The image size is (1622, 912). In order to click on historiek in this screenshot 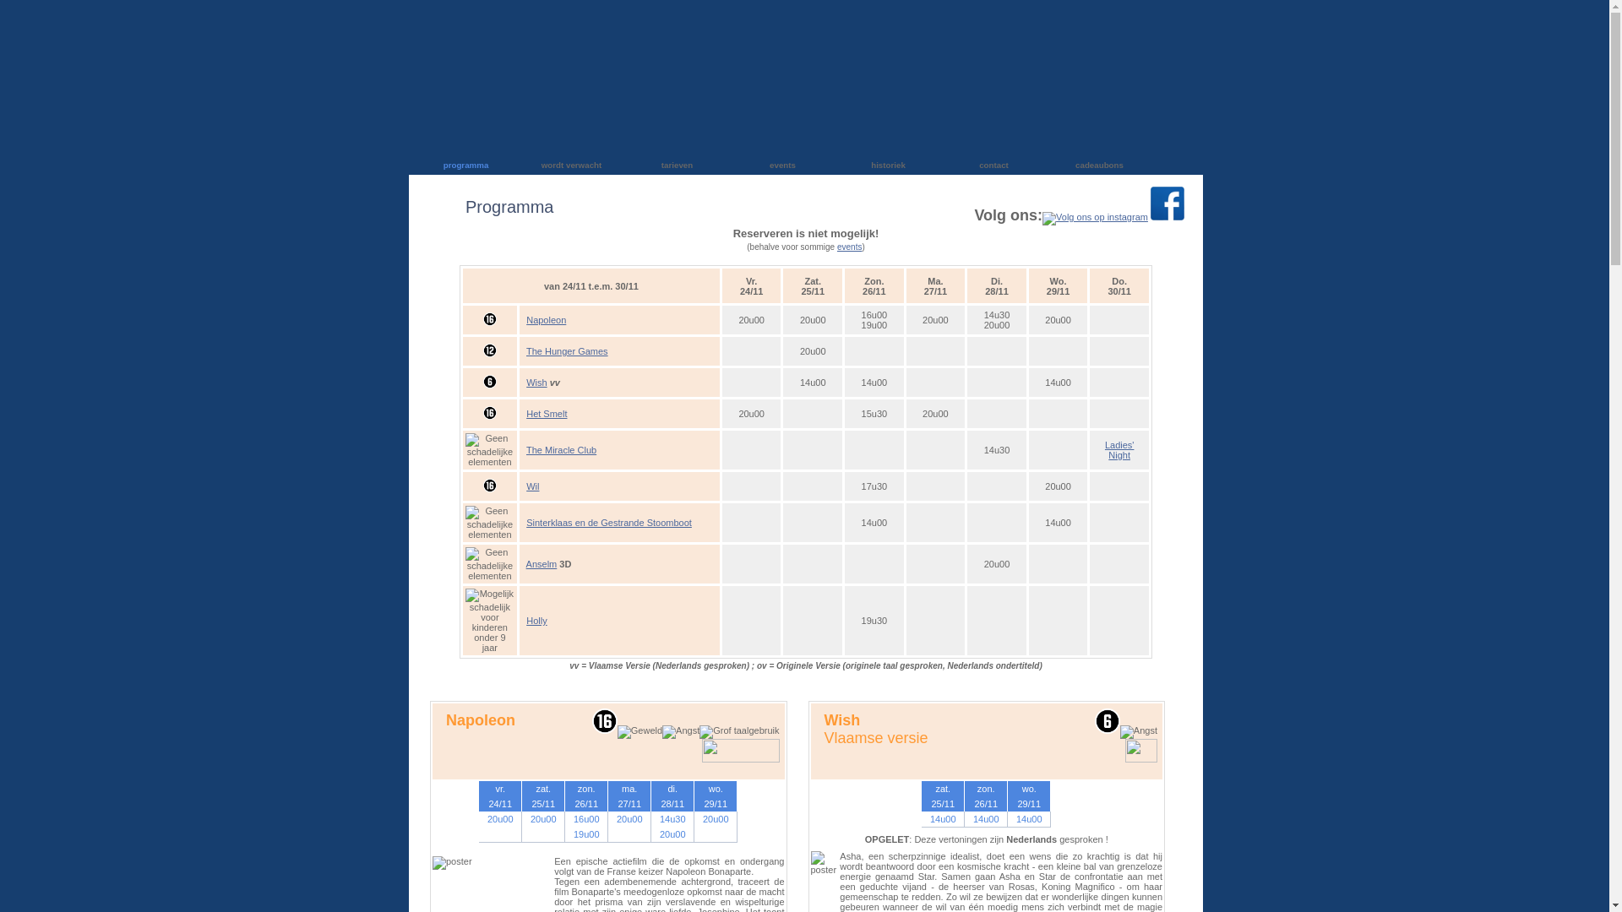, I will do `click(888, 166)`.